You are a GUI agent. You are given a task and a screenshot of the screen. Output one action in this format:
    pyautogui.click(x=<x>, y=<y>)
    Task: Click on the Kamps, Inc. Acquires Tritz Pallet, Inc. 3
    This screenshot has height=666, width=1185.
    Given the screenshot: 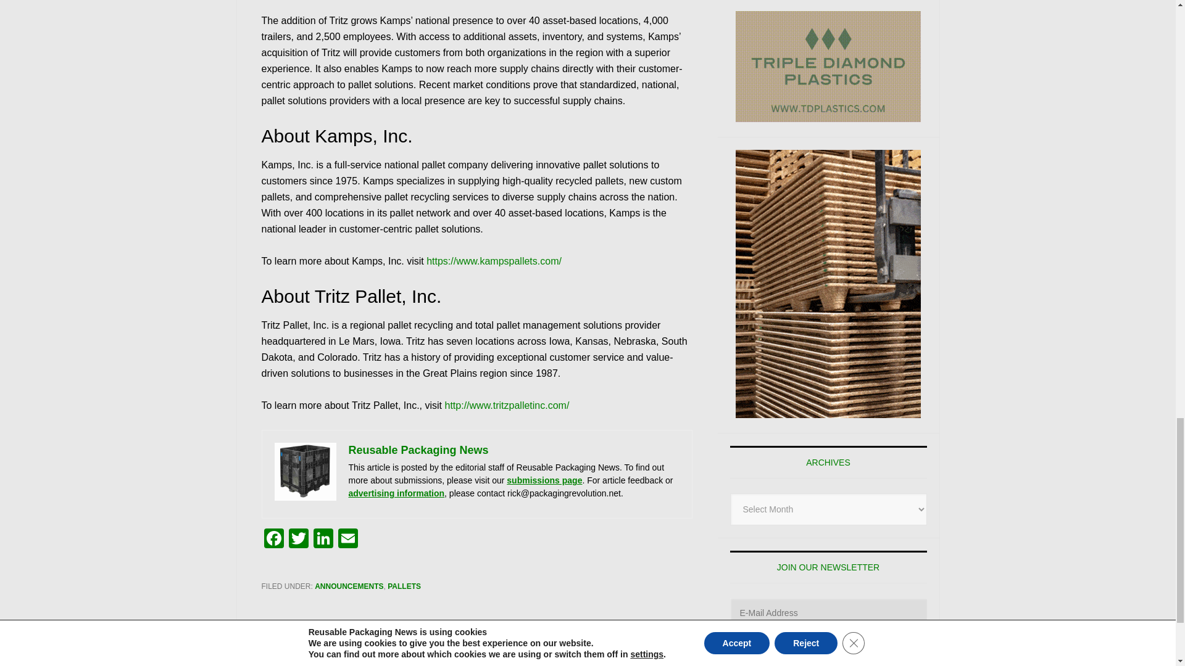 What is the action you would take?
    pyautogui.click(x=304, y=472)
    